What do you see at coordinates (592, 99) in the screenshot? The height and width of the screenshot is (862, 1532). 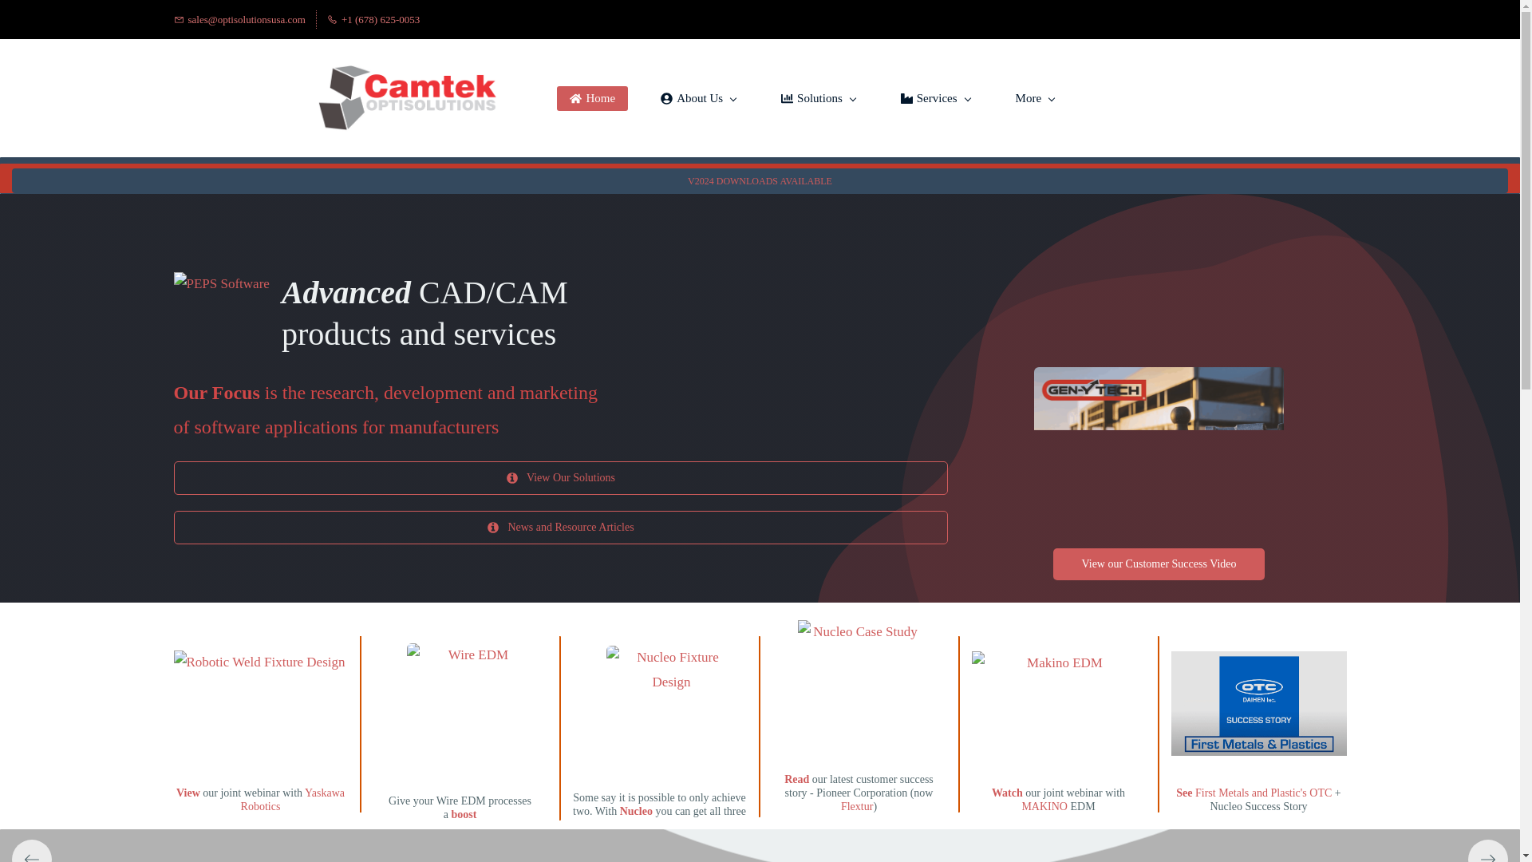 I see `Home` at bounding box center [592, 99].